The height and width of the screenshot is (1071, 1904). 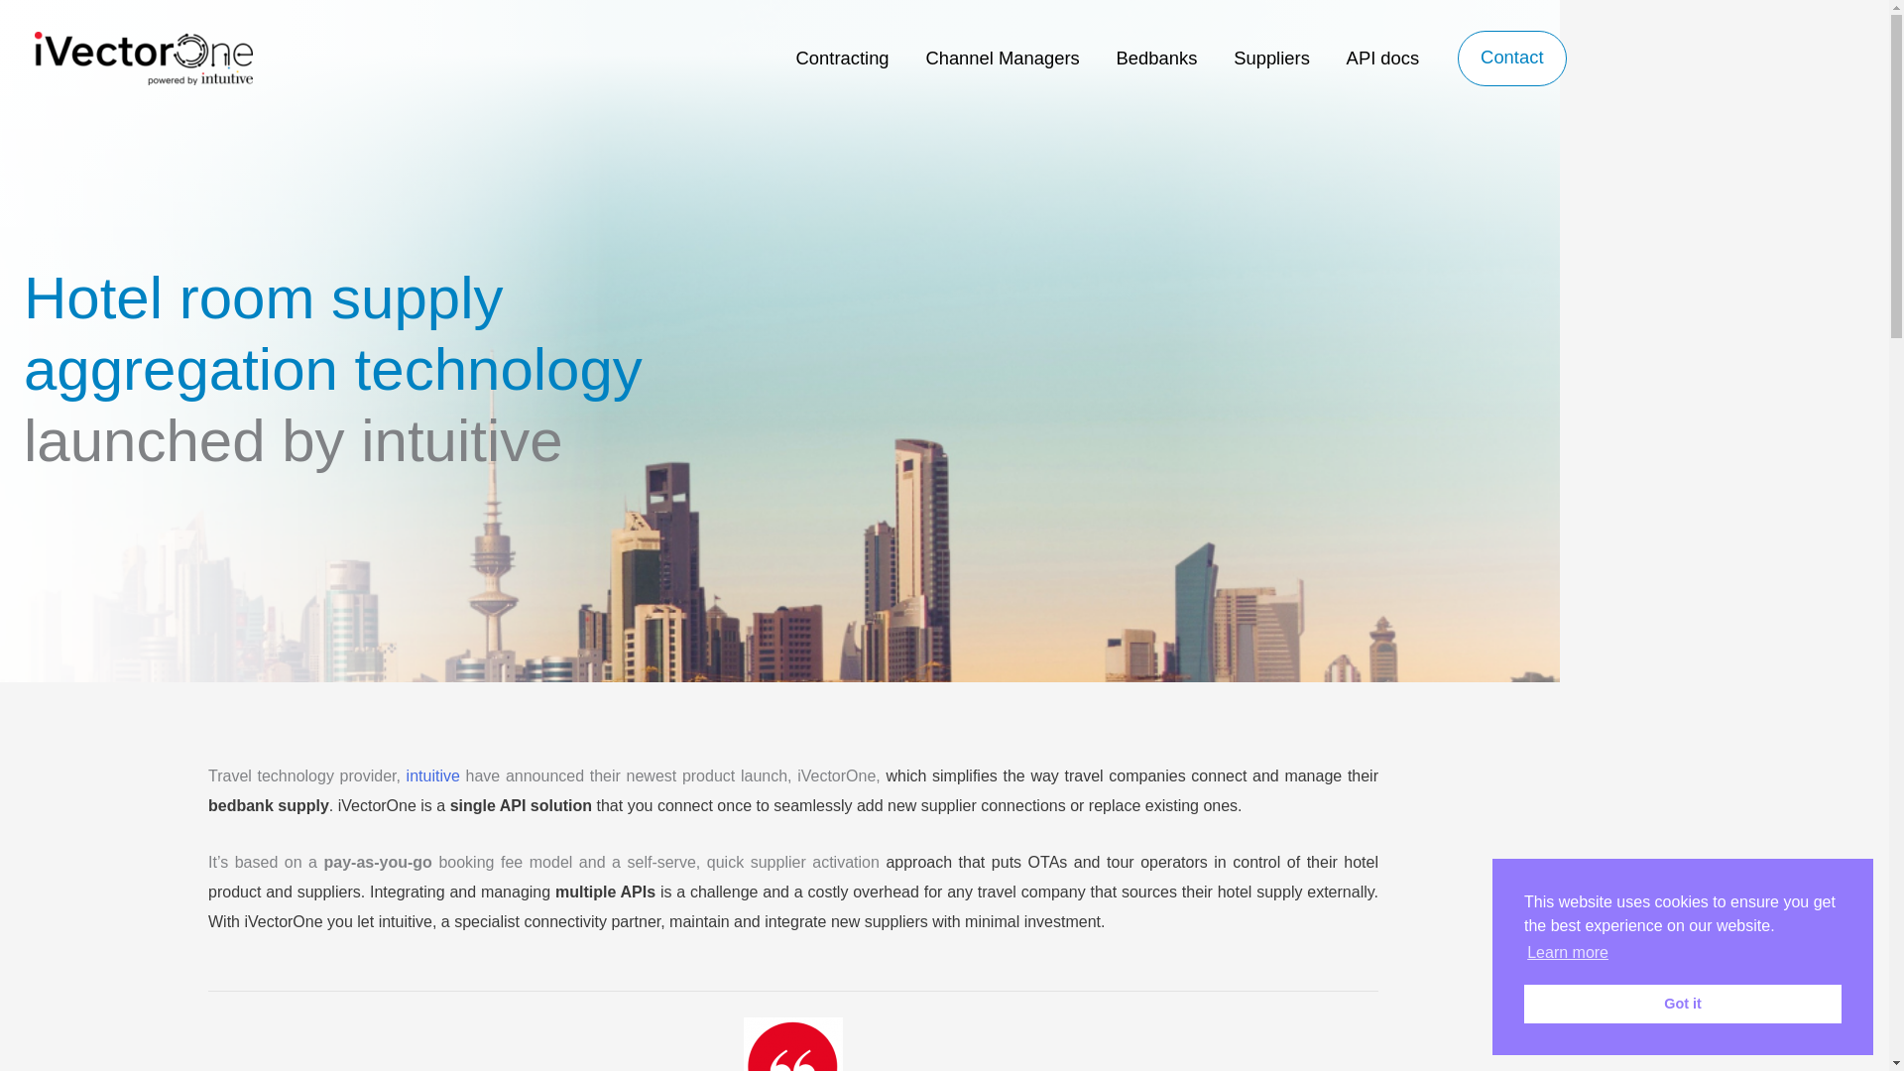 I want to click on API docs, so click(x=1382, y=58).